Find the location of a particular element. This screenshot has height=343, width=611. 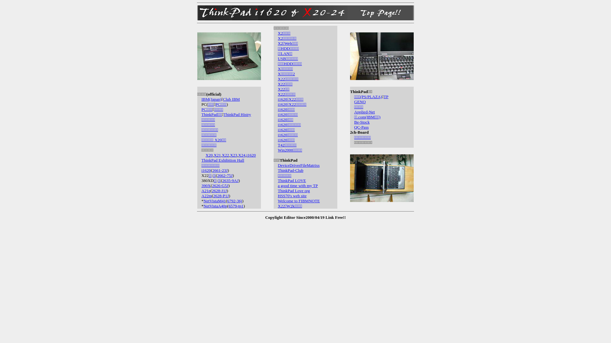

GENO is located at coordinates (360, 102).